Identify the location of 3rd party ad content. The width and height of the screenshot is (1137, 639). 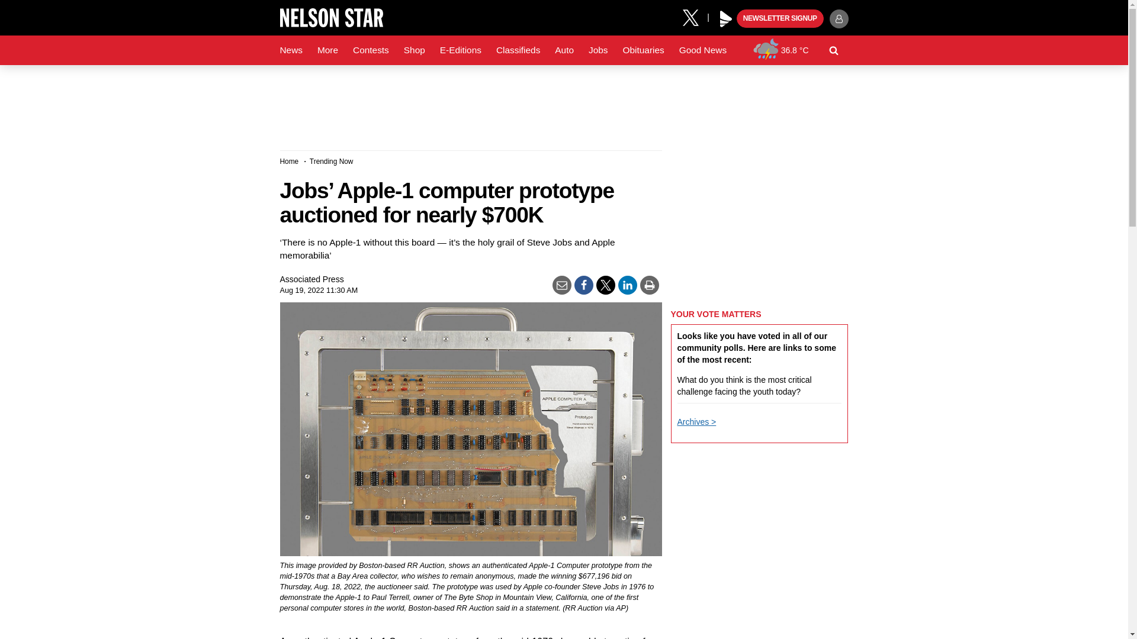
(563, 103).